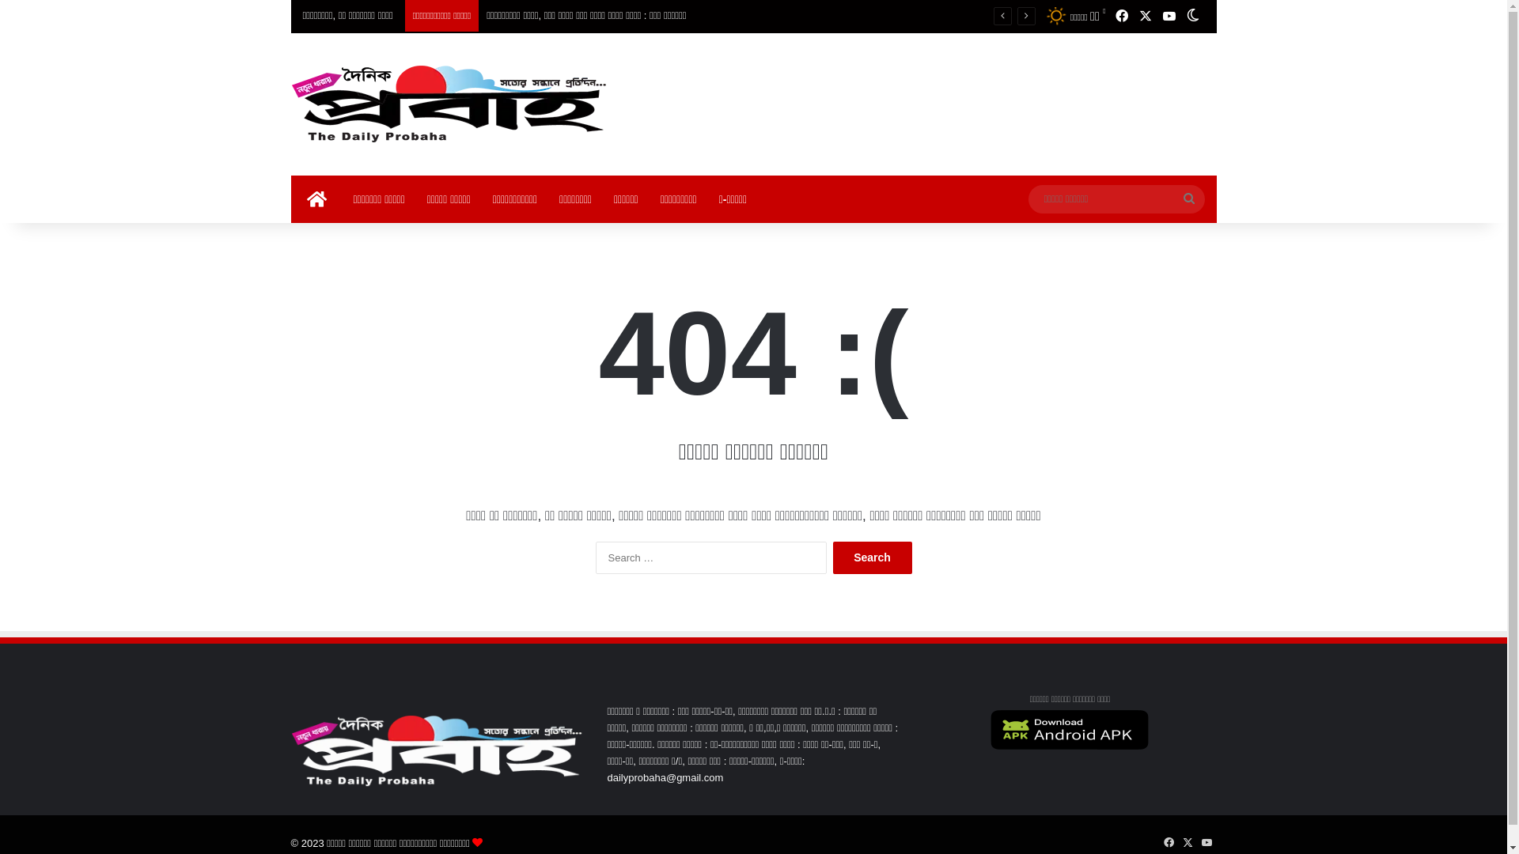 The height and width of the screenshot is (854, 1519). Describe the element at coordinates (1169, 17) in the screenshot. I see `YouTube` at that location.